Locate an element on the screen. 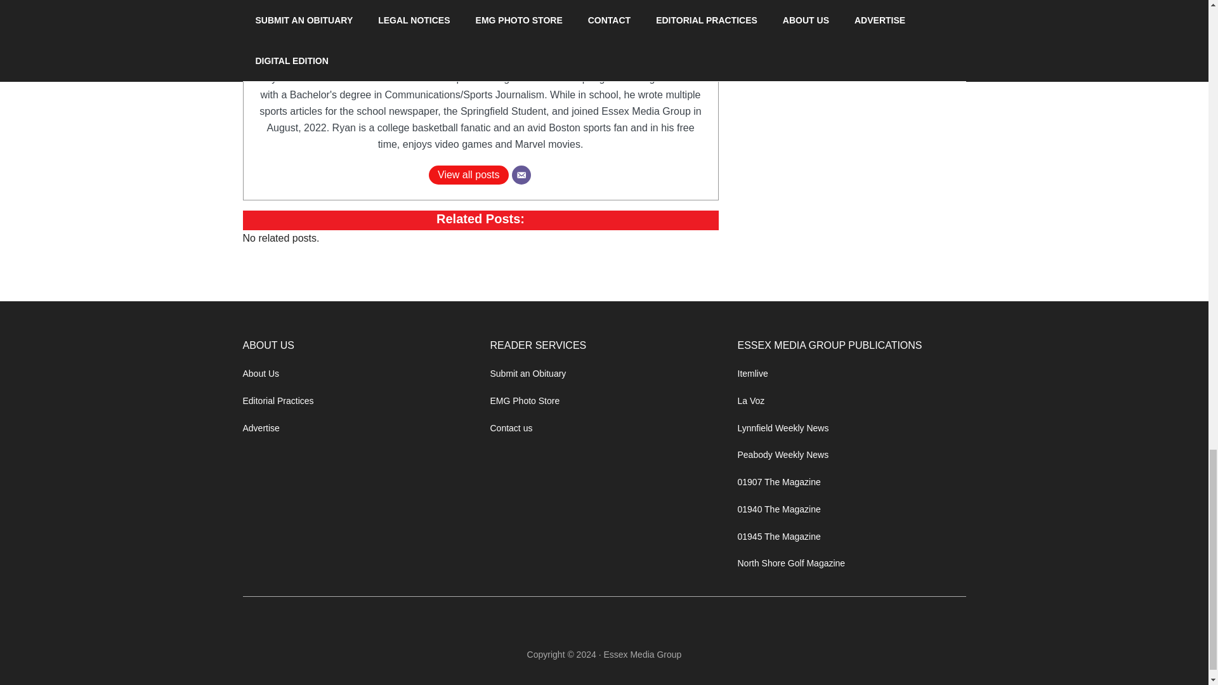 This screenshot has height=685, width=1218. Editorial Practices is located at coordinates (278, 401).